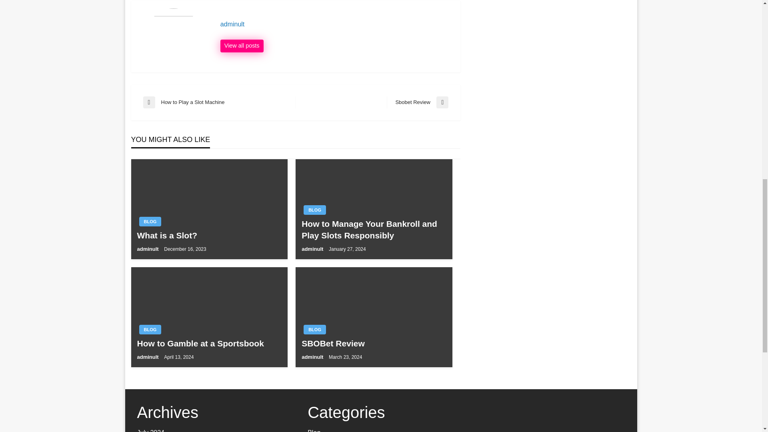 The image size is (768, 432). What do you see at coordinates (148, 249) in the screenshot?
I see `How to Manage Your Bankroll and Play Slots Responsibly` at bounding box center [148, 249].